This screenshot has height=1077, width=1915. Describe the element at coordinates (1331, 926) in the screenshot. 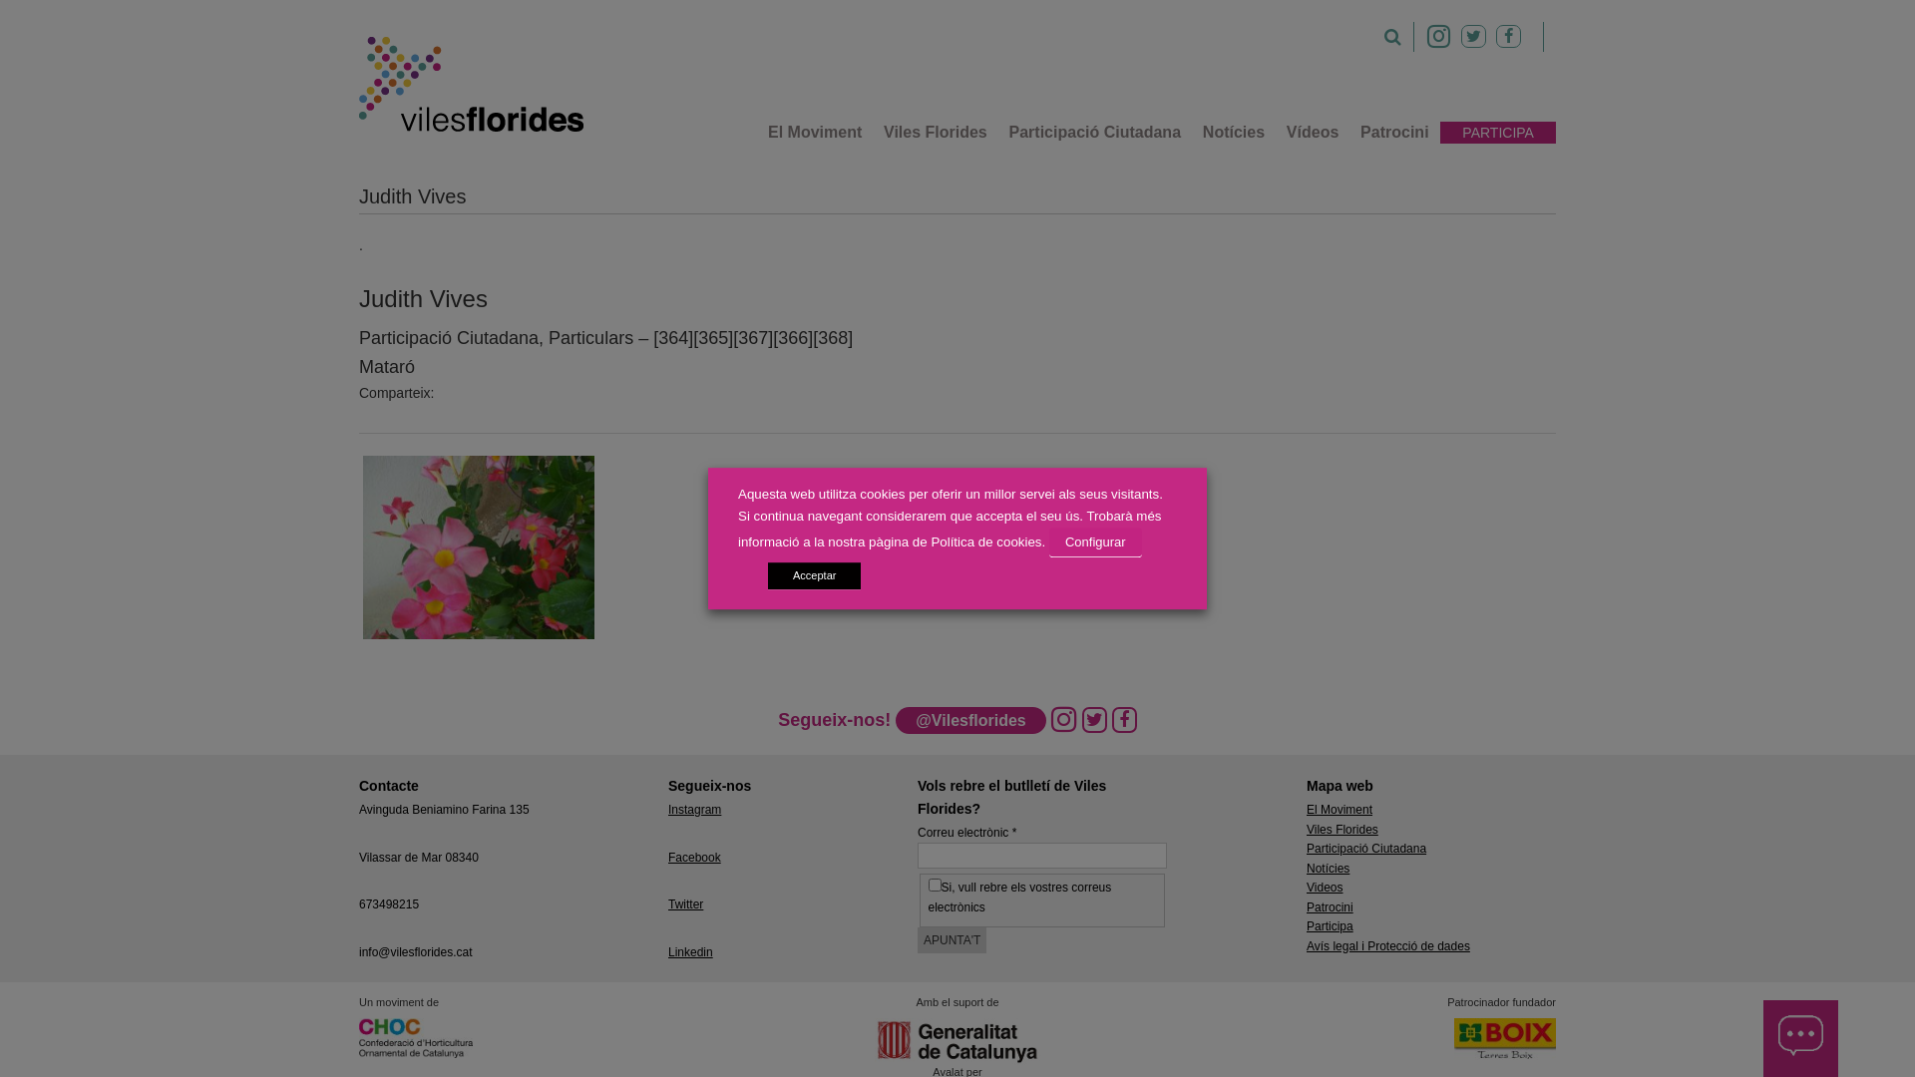

I see `Participa` at that location.